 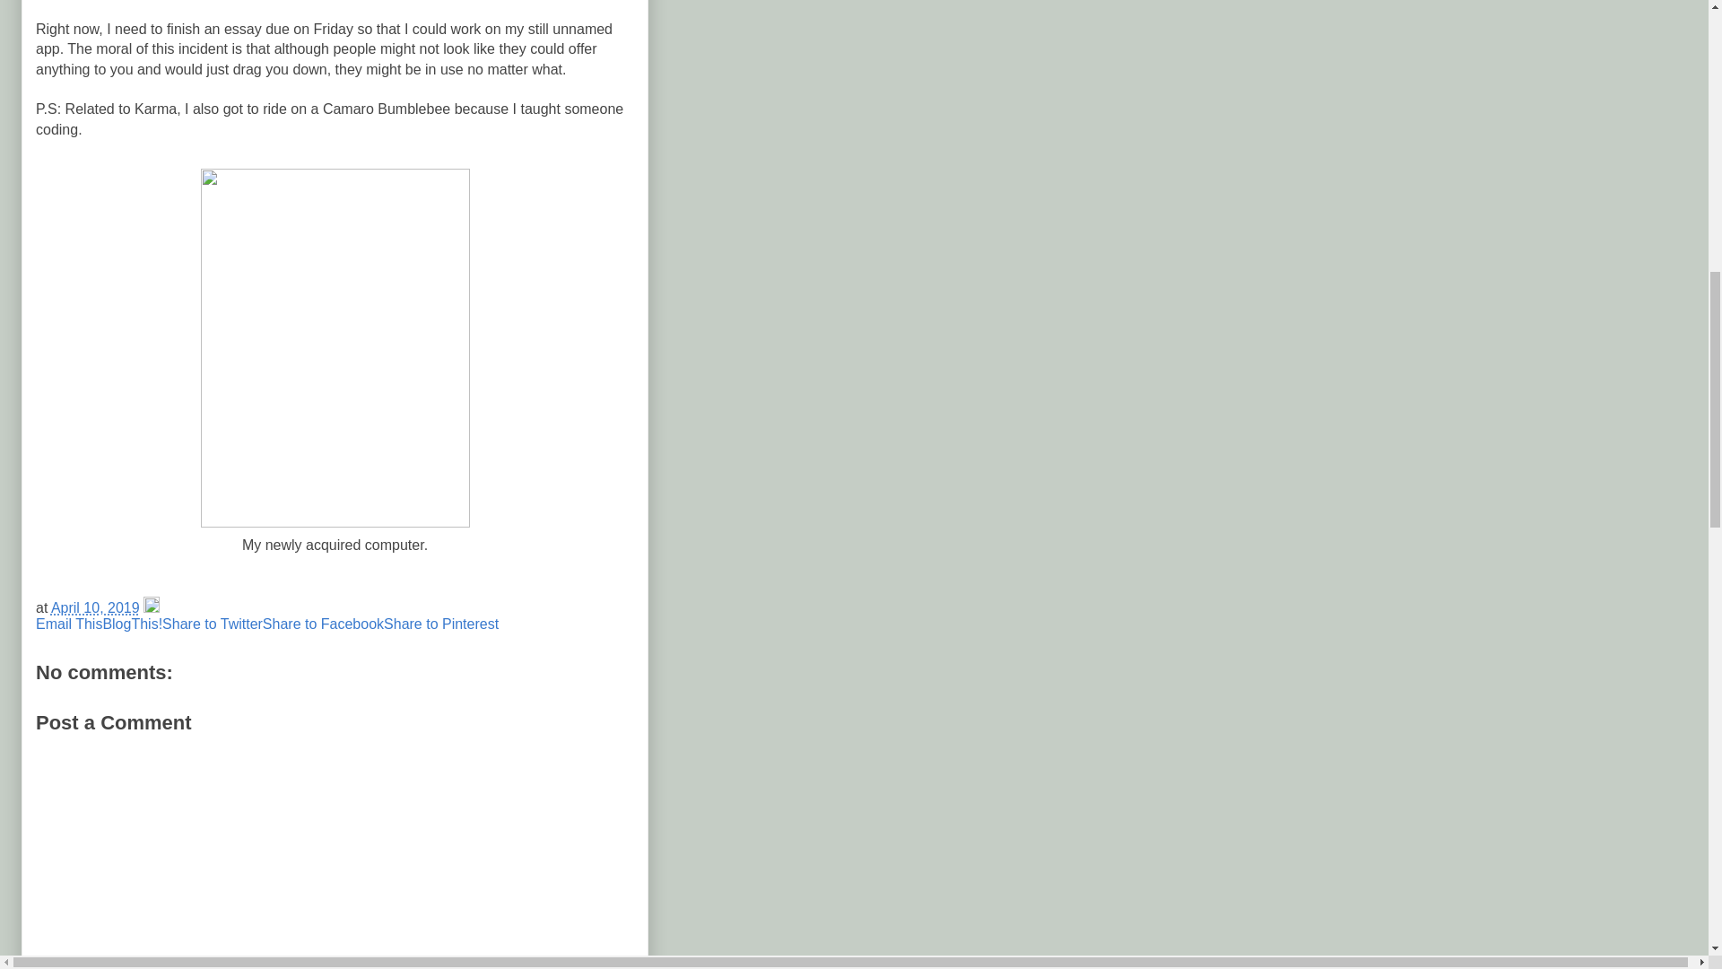 I want to click on Share to Facebook, so click(x=323, y=624).